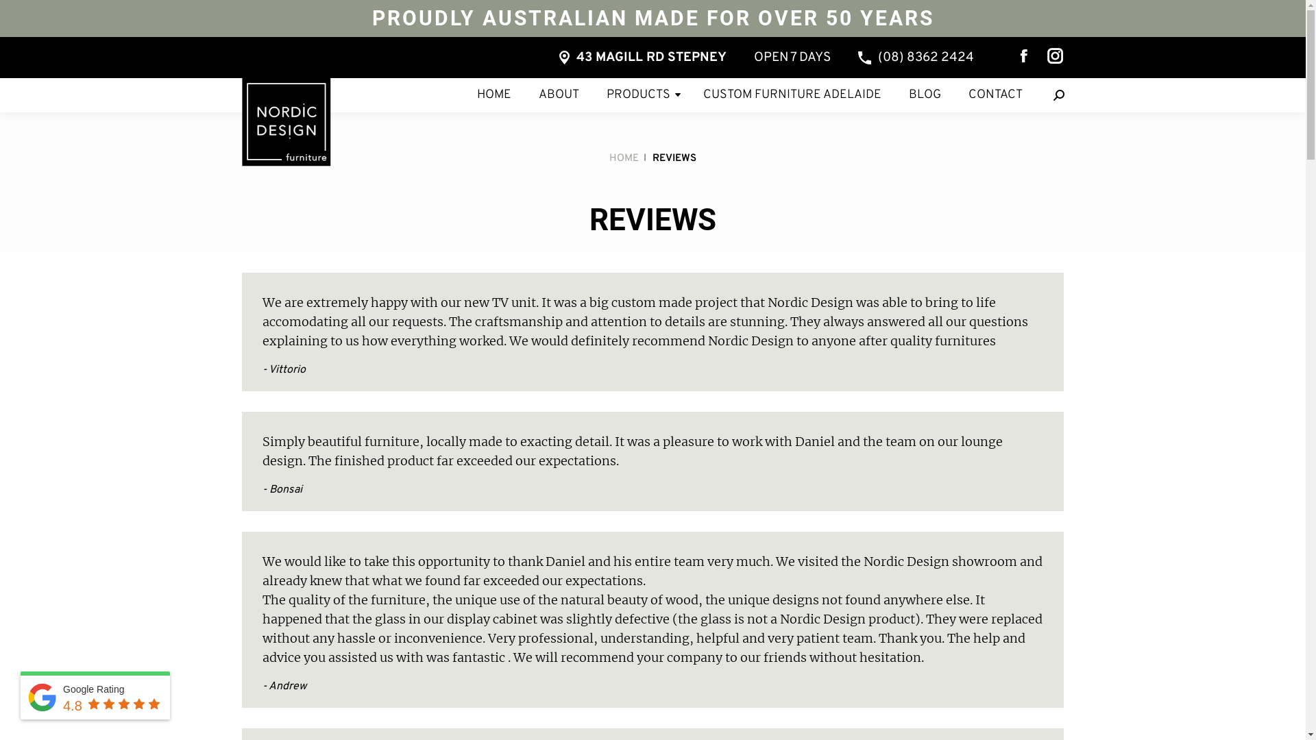 This screenshot has width=1316, height=740. I want to click on Go!, so click(16, 14).